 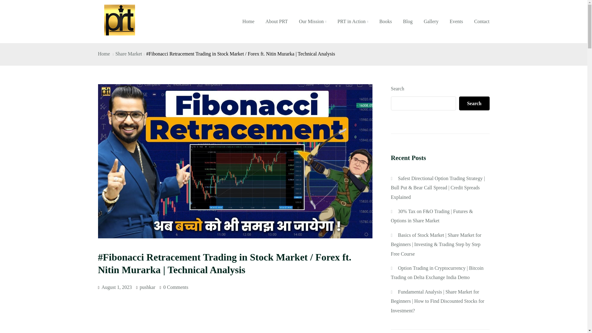 I want to click on Our Mission, so click(x=312, y=22).